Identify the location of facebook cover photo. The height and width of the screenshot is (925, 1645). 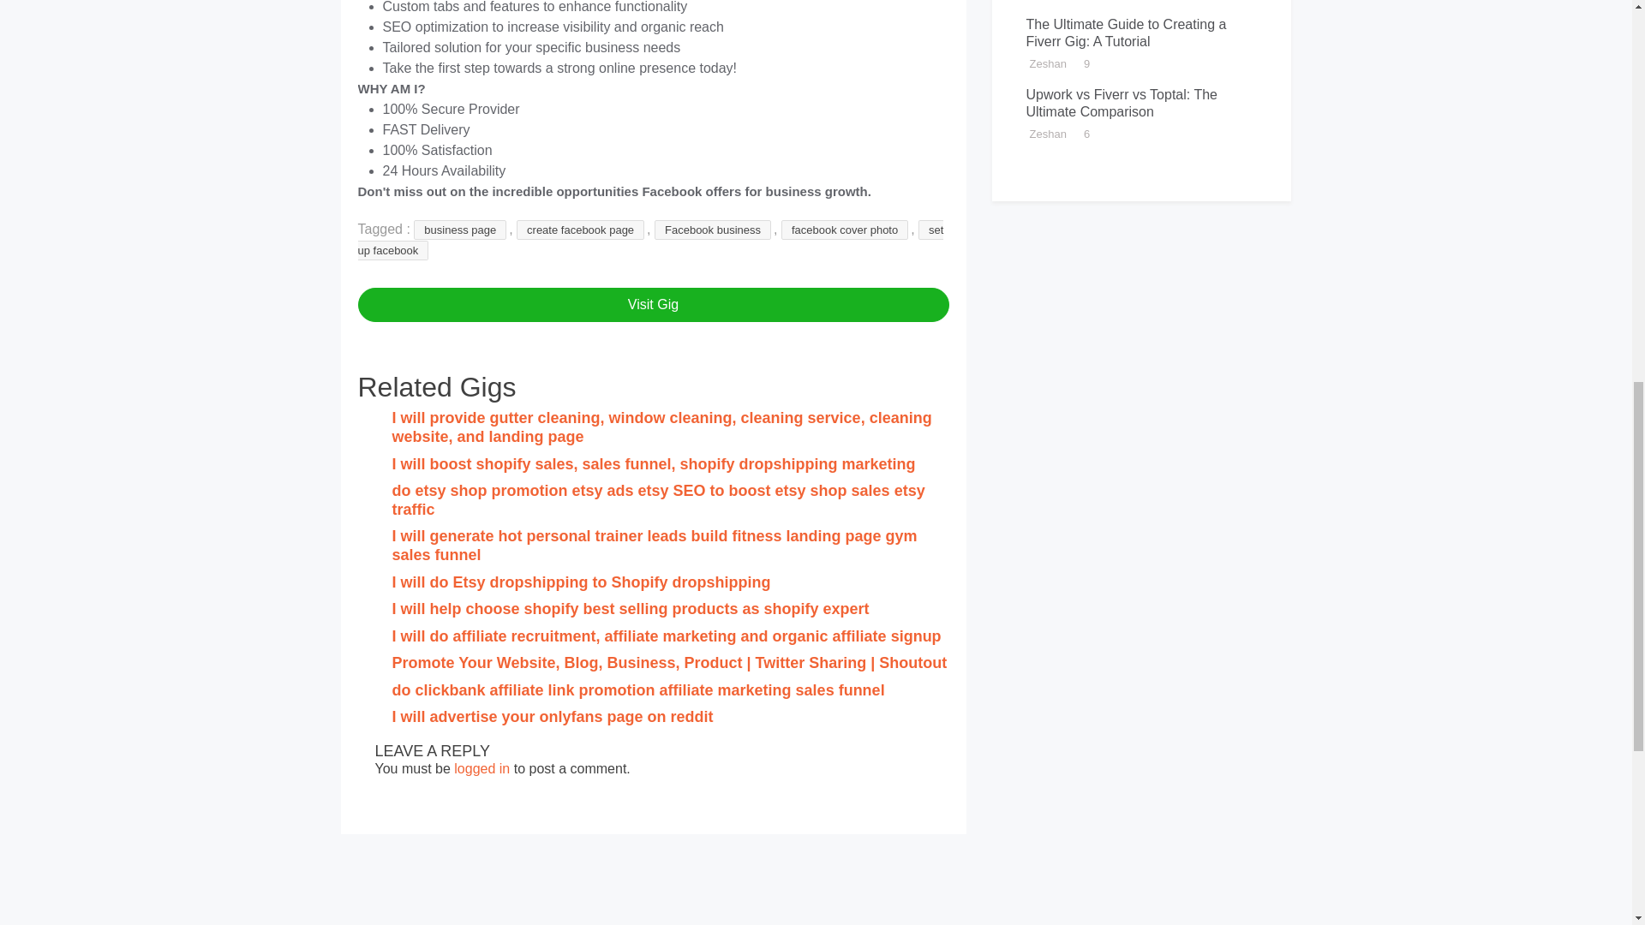
(845, 230).